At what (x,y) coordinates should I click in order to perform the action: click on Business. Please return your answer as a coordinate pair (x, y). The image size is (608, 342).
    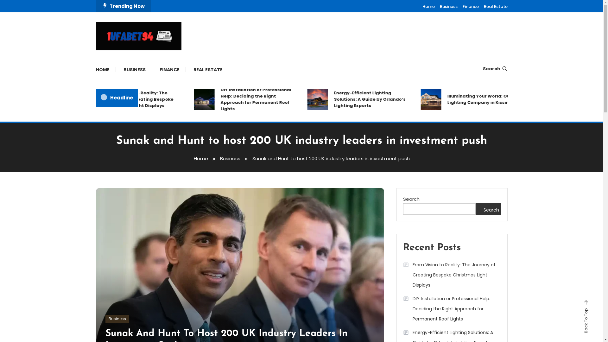
    Looking at the image, I should click on (448, 6).